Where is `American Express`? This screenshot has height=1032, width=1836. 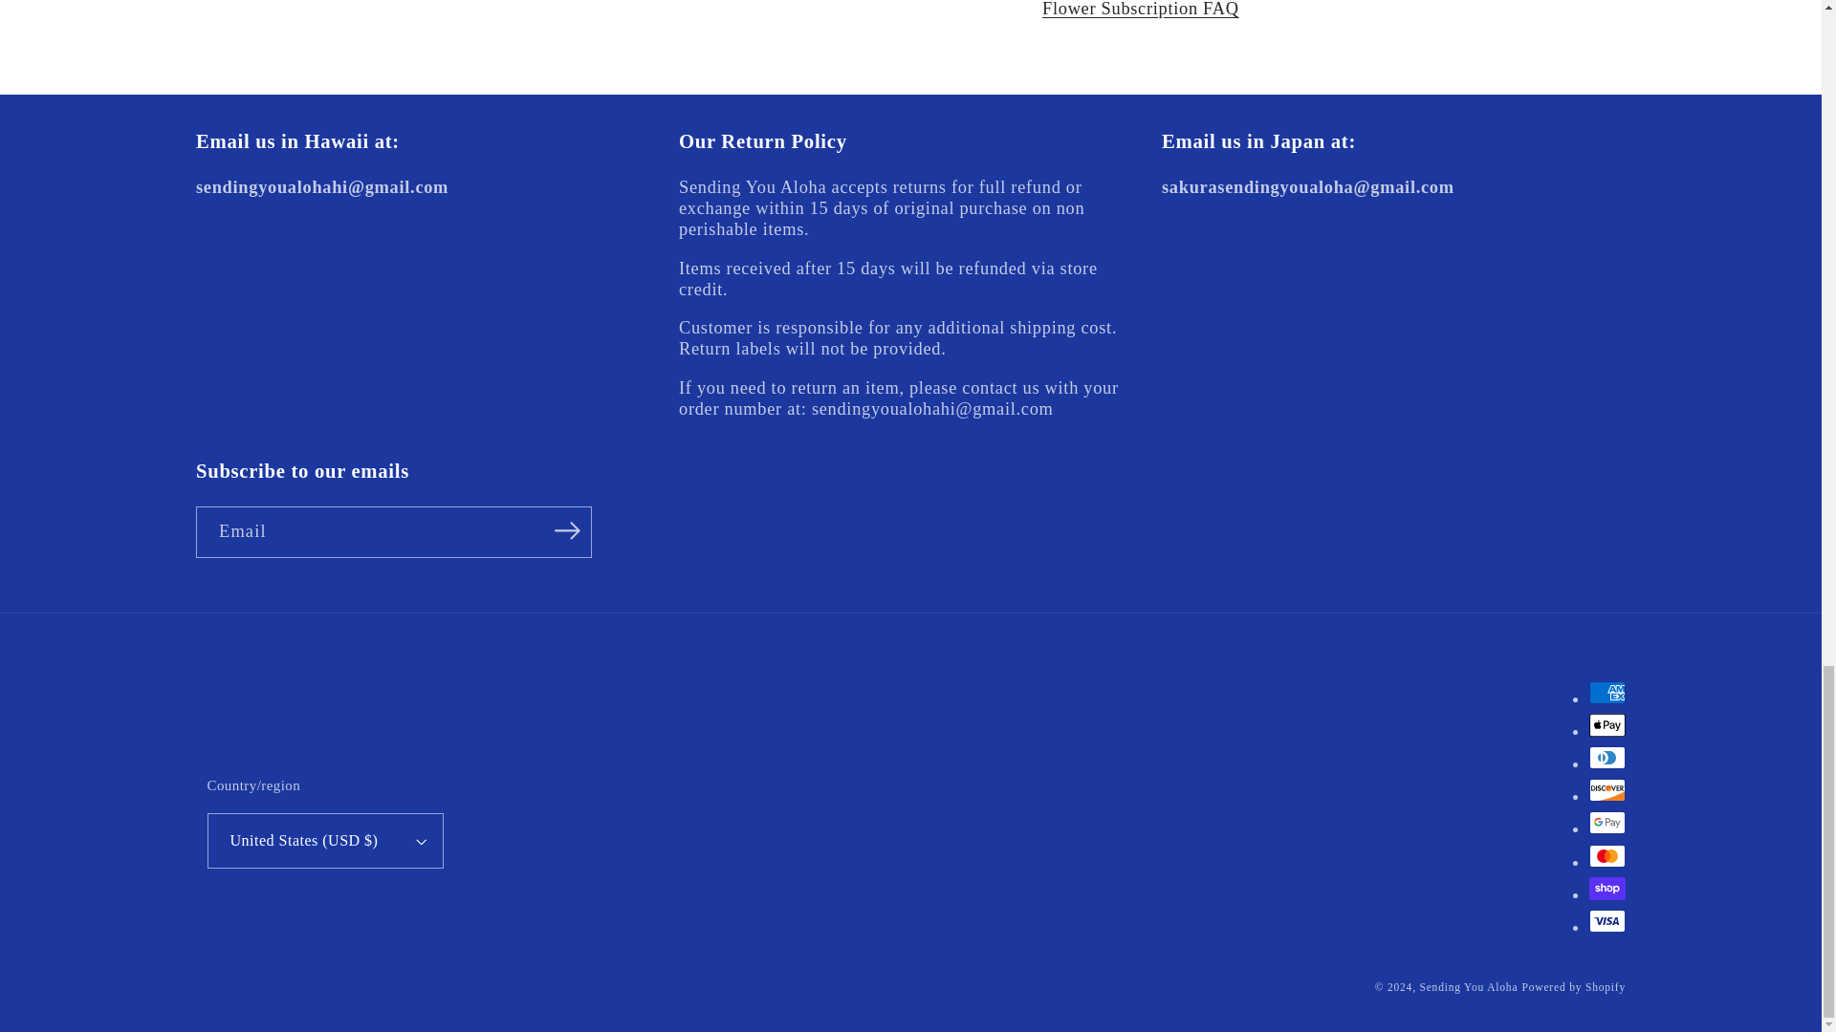 American Express is located at coordinates (1606, 692).